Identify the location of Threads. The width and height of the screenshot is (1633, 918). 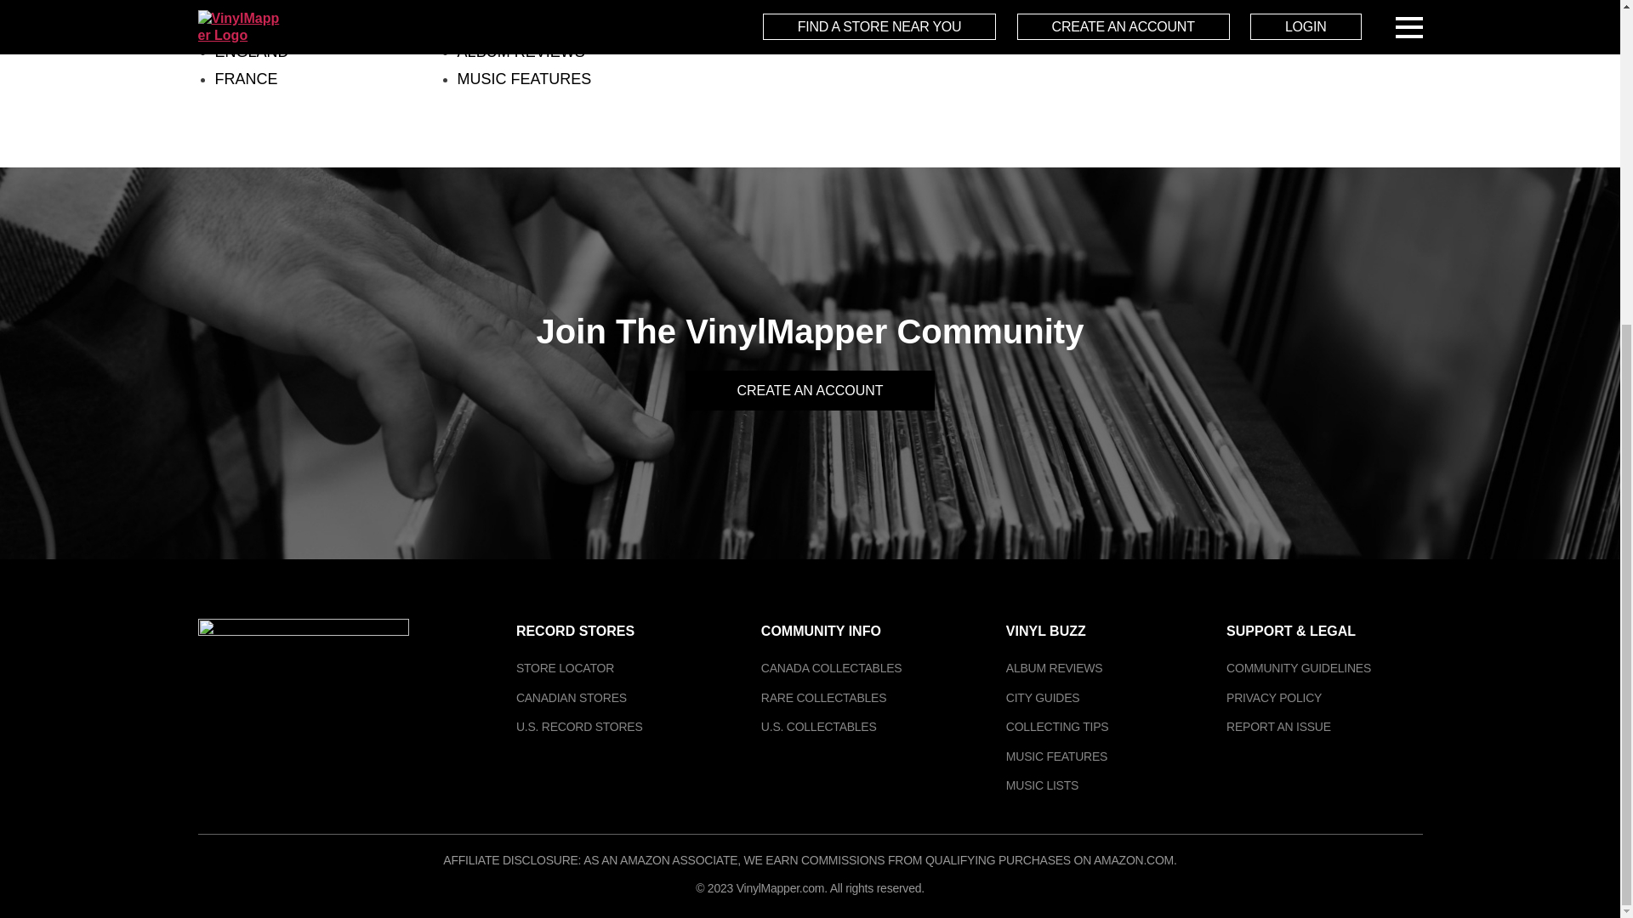
(354, 746).